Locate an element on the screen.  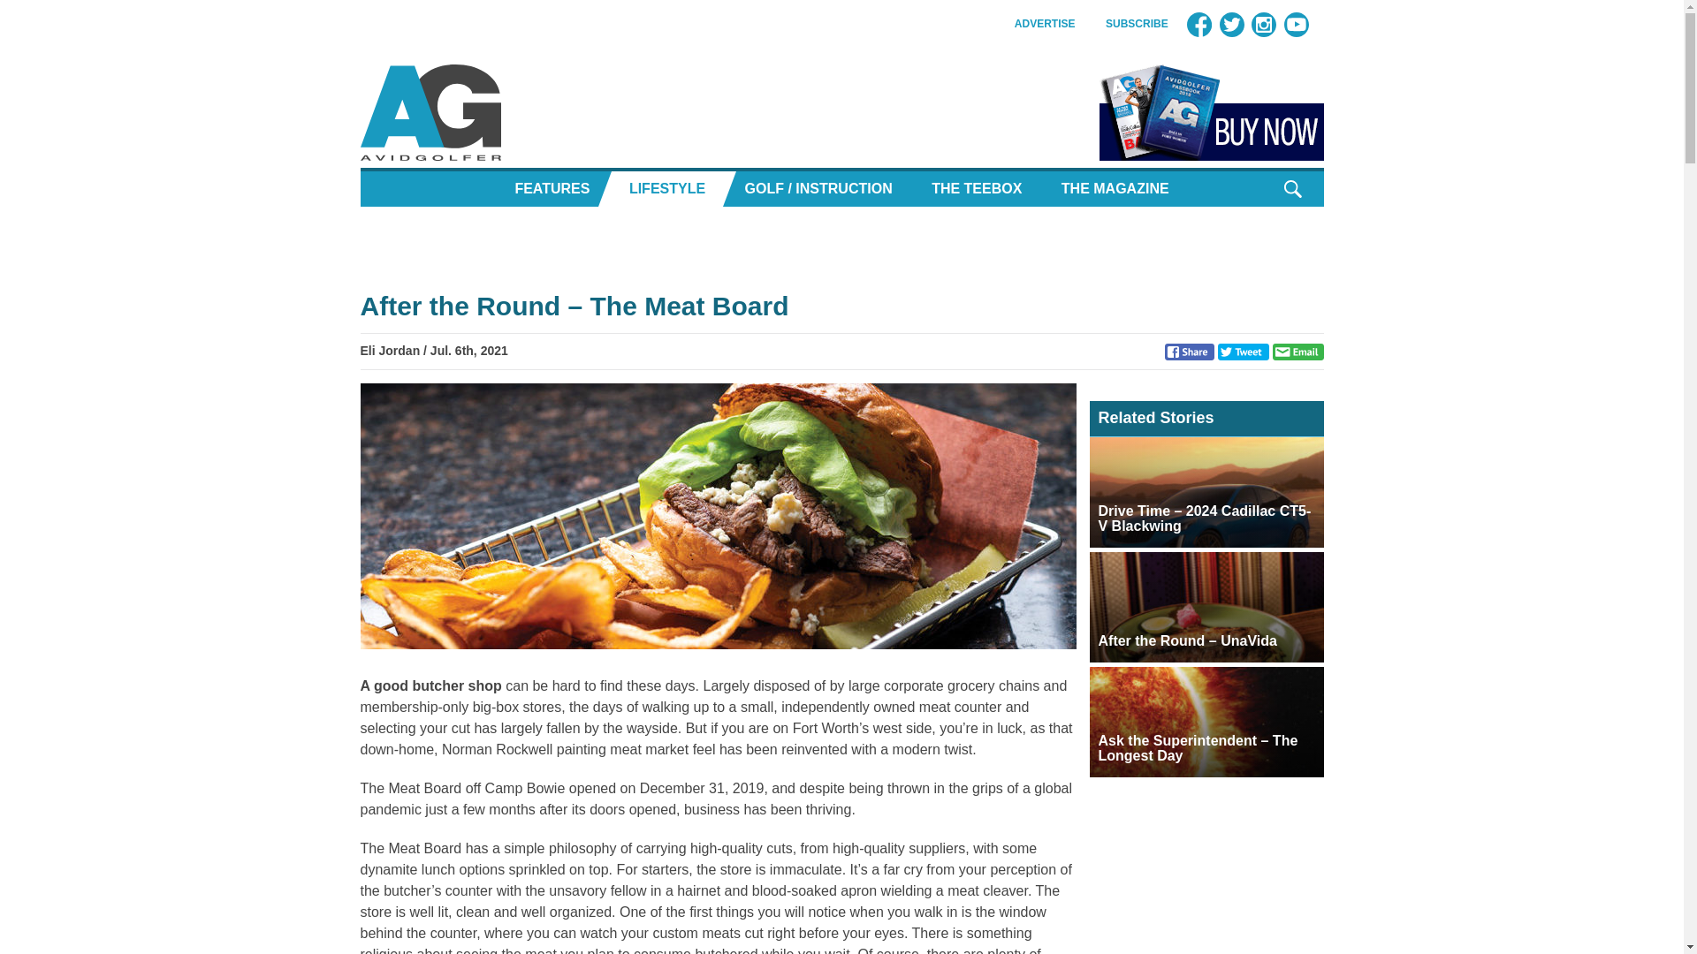
THE TEEBOX is located at coordinates (976, 189).